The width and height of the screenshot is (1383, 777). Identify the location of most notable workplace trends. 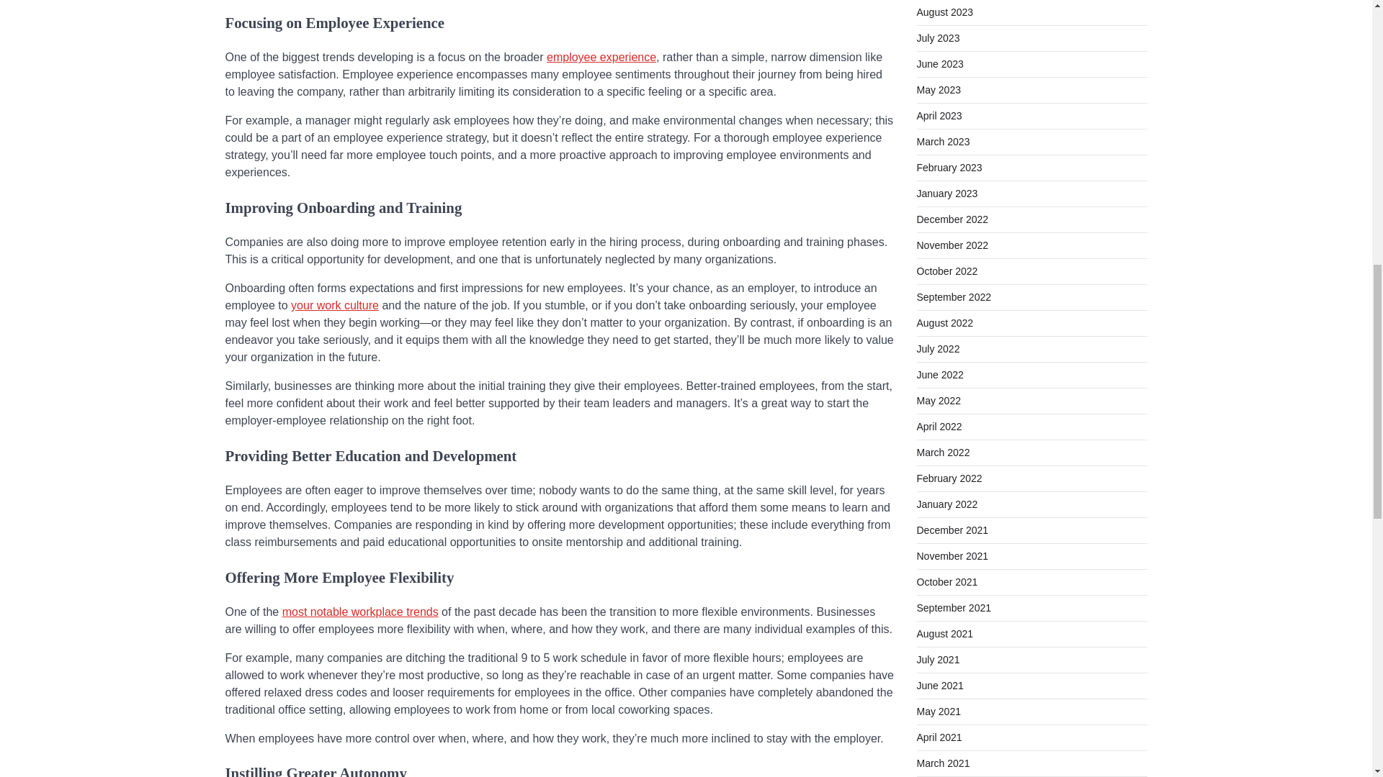
(360, 612).